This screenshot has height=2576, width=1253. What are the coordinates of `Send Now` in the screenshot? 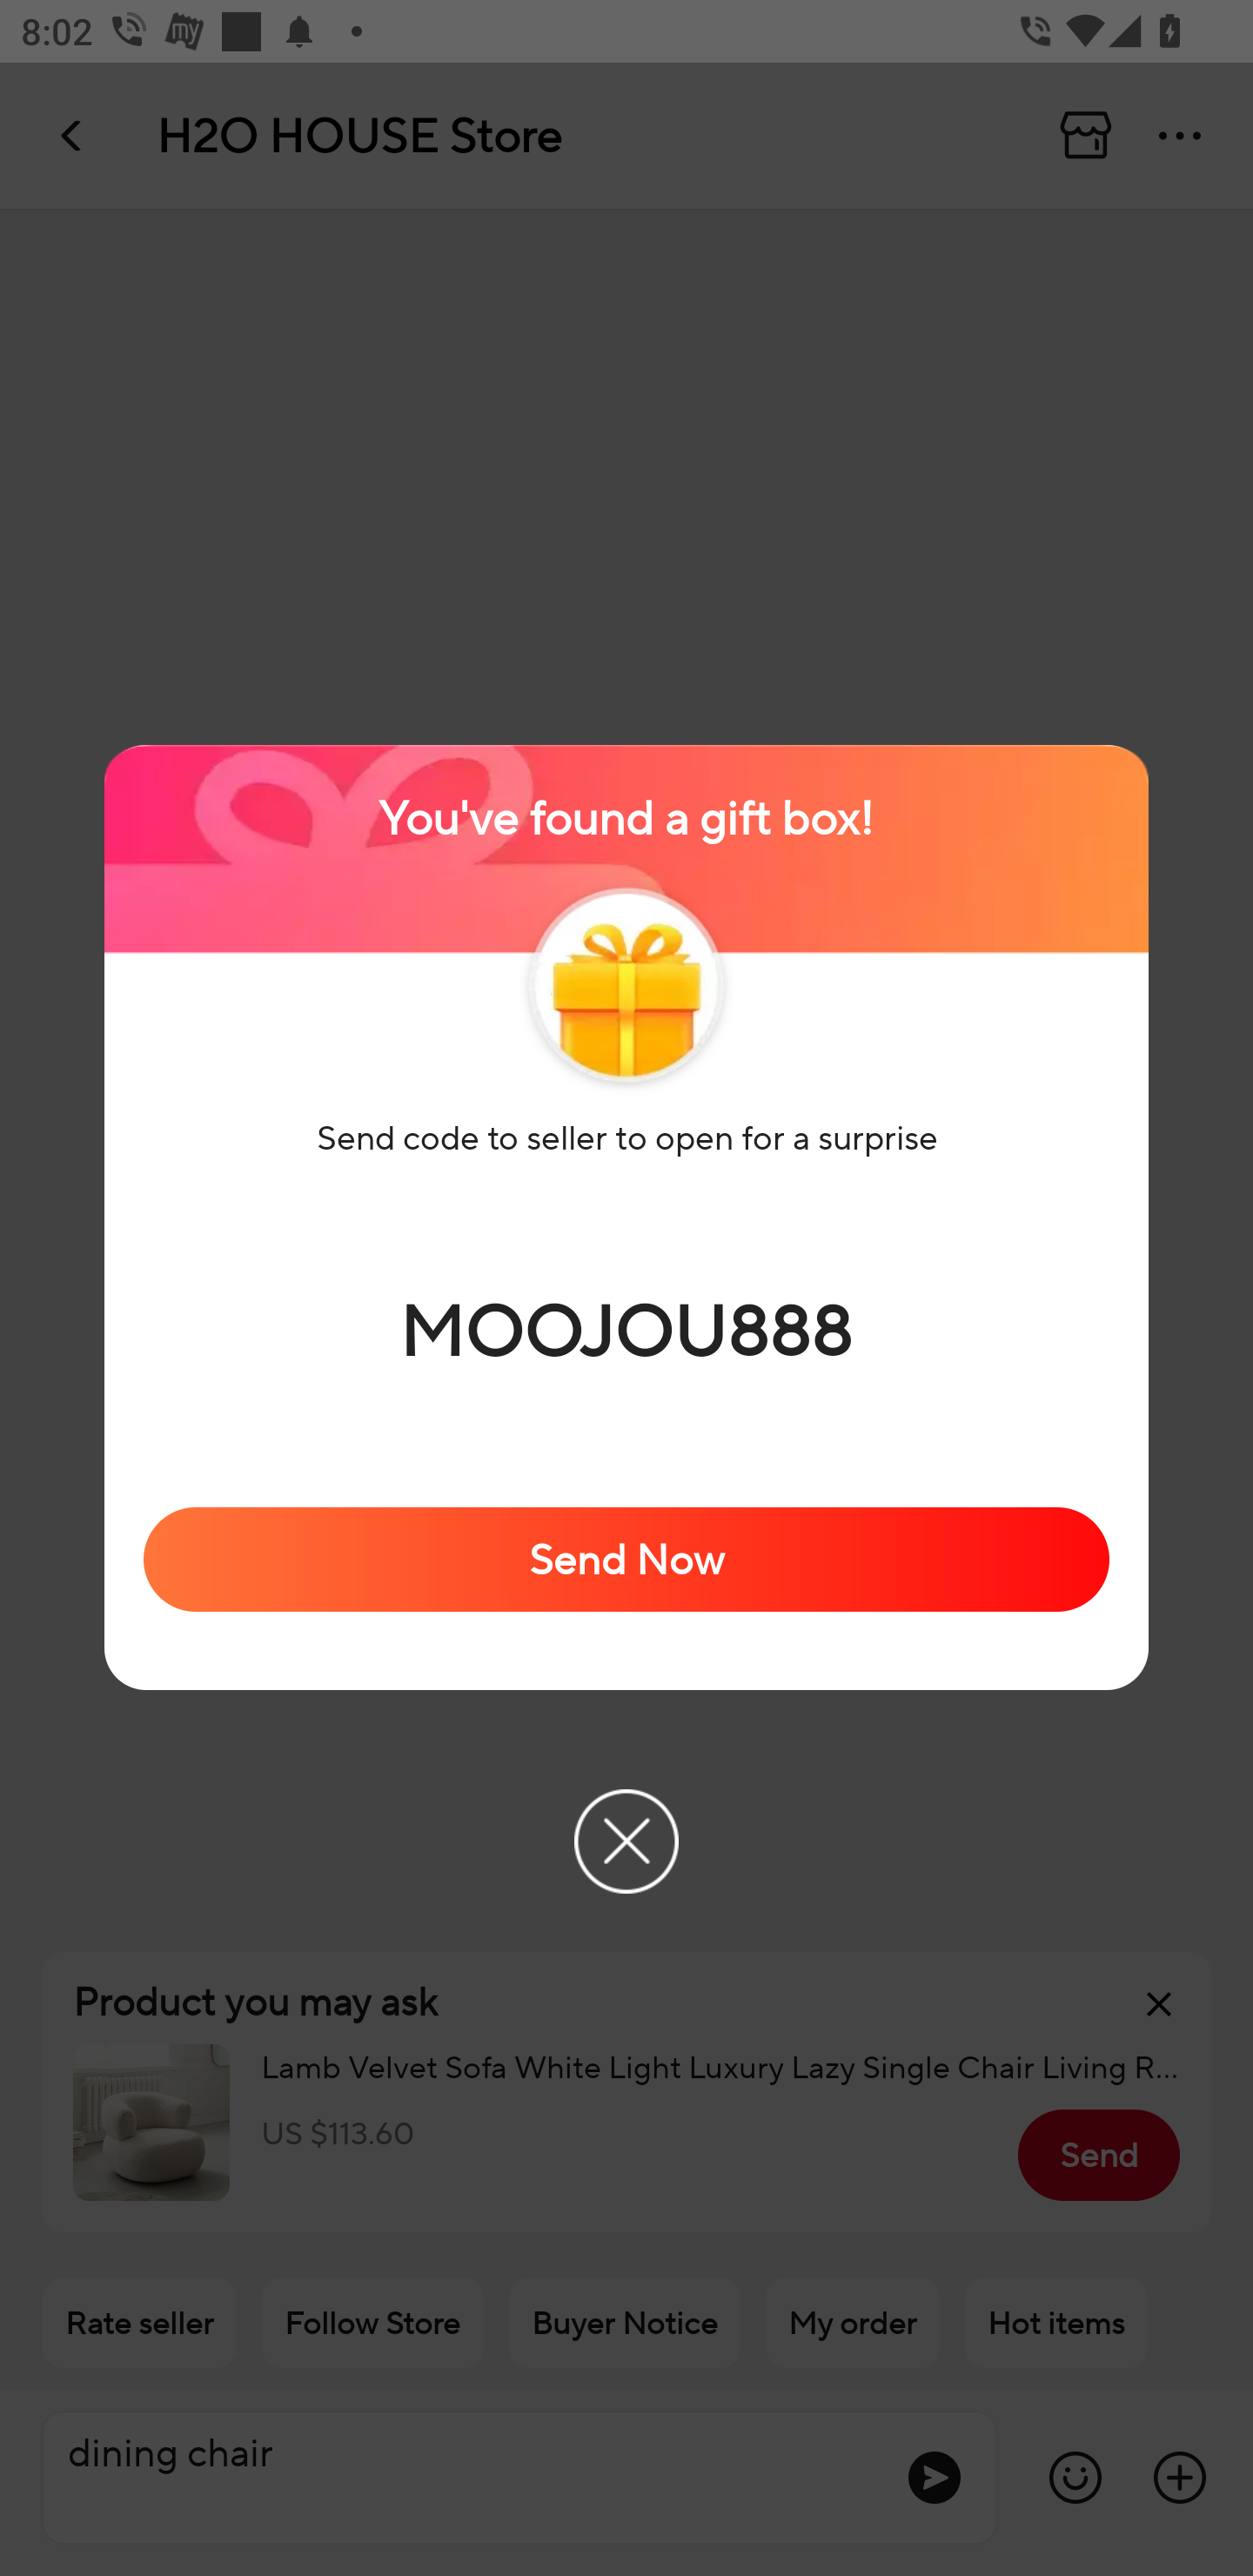 It's located at (626, 1560).